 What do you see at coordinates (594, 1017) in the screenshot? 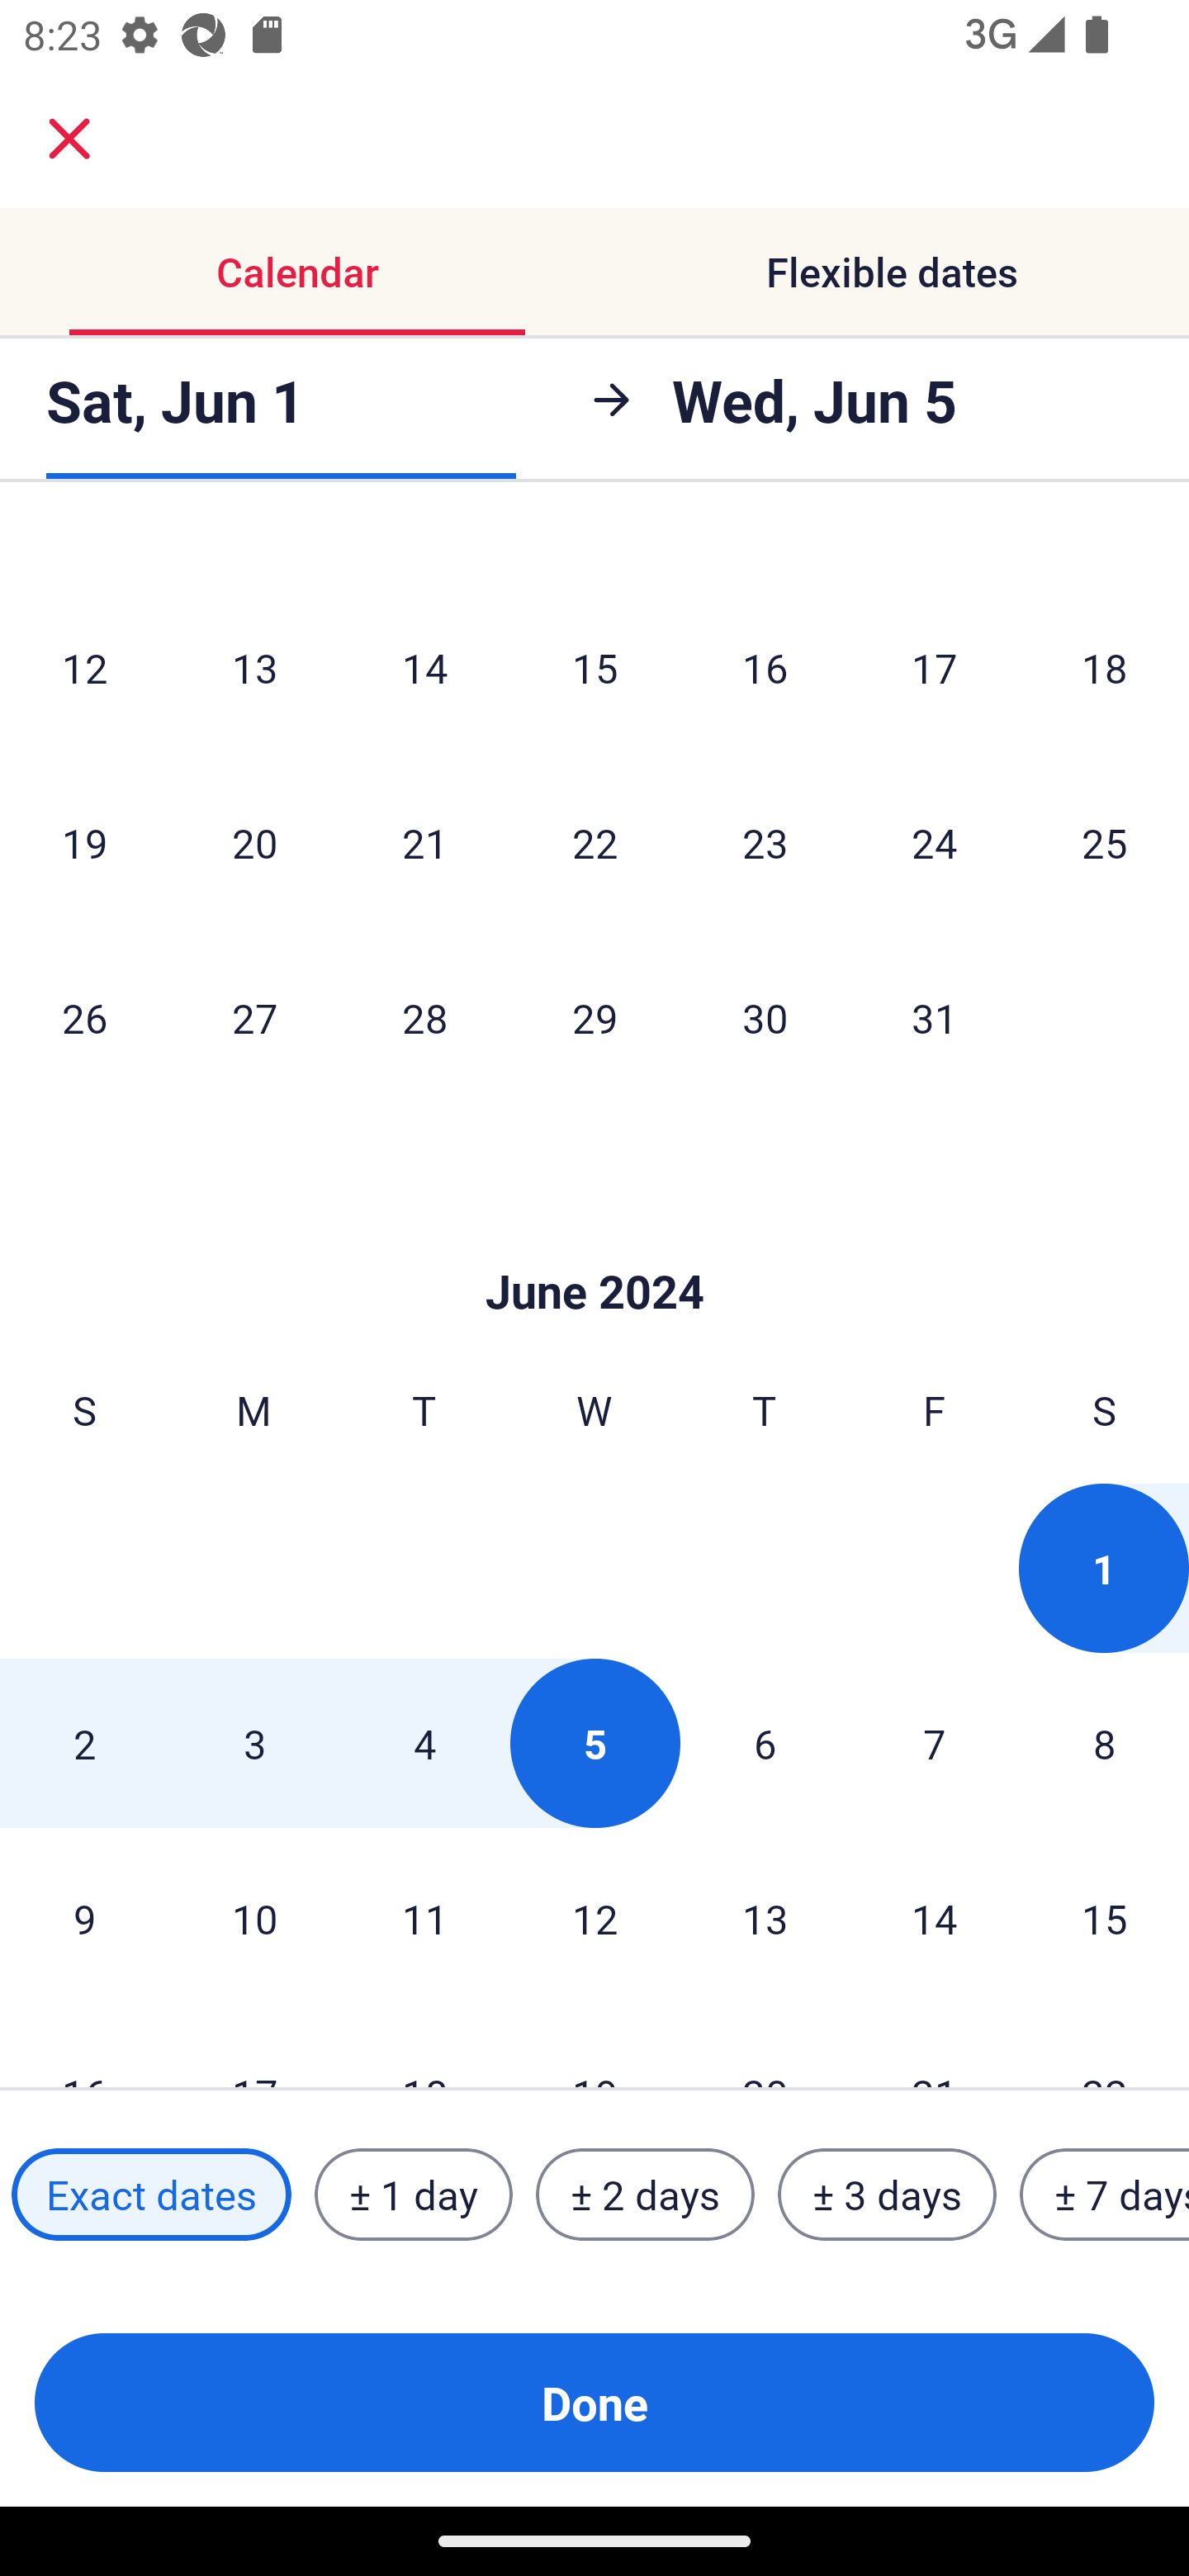
I see `29 Wednesday, May 29, 2024` at bounding box center [594, 1017].